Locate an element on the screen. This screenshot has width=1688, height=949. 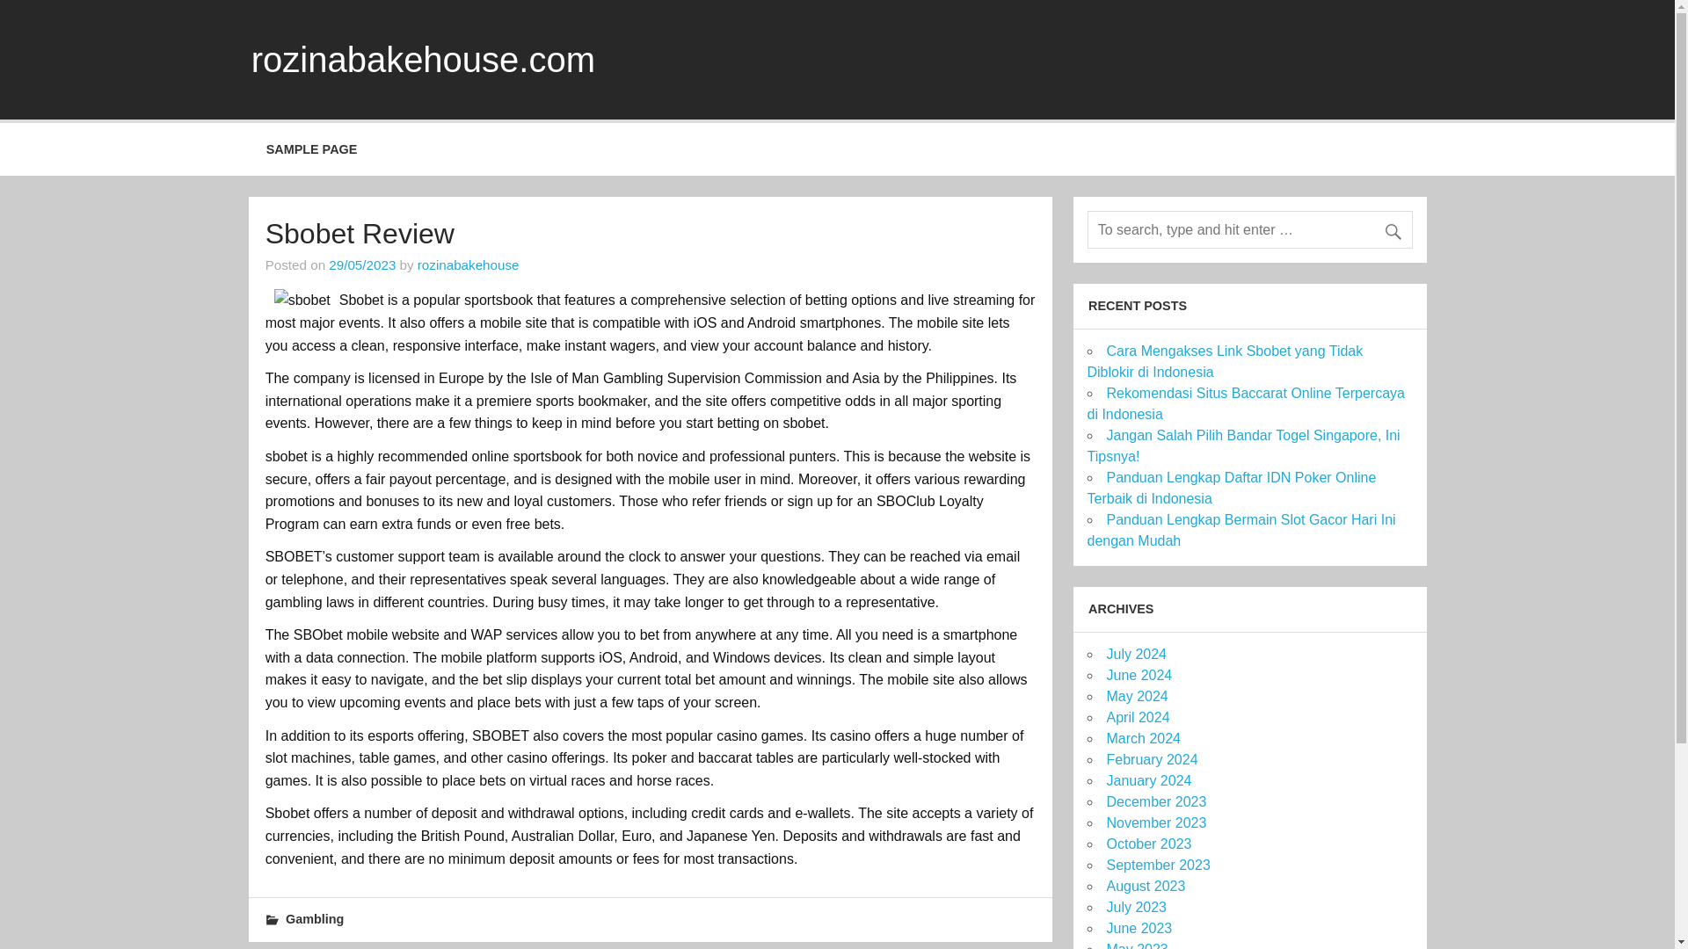
SAMPLE PAGE is located at coordinates (311, 149).